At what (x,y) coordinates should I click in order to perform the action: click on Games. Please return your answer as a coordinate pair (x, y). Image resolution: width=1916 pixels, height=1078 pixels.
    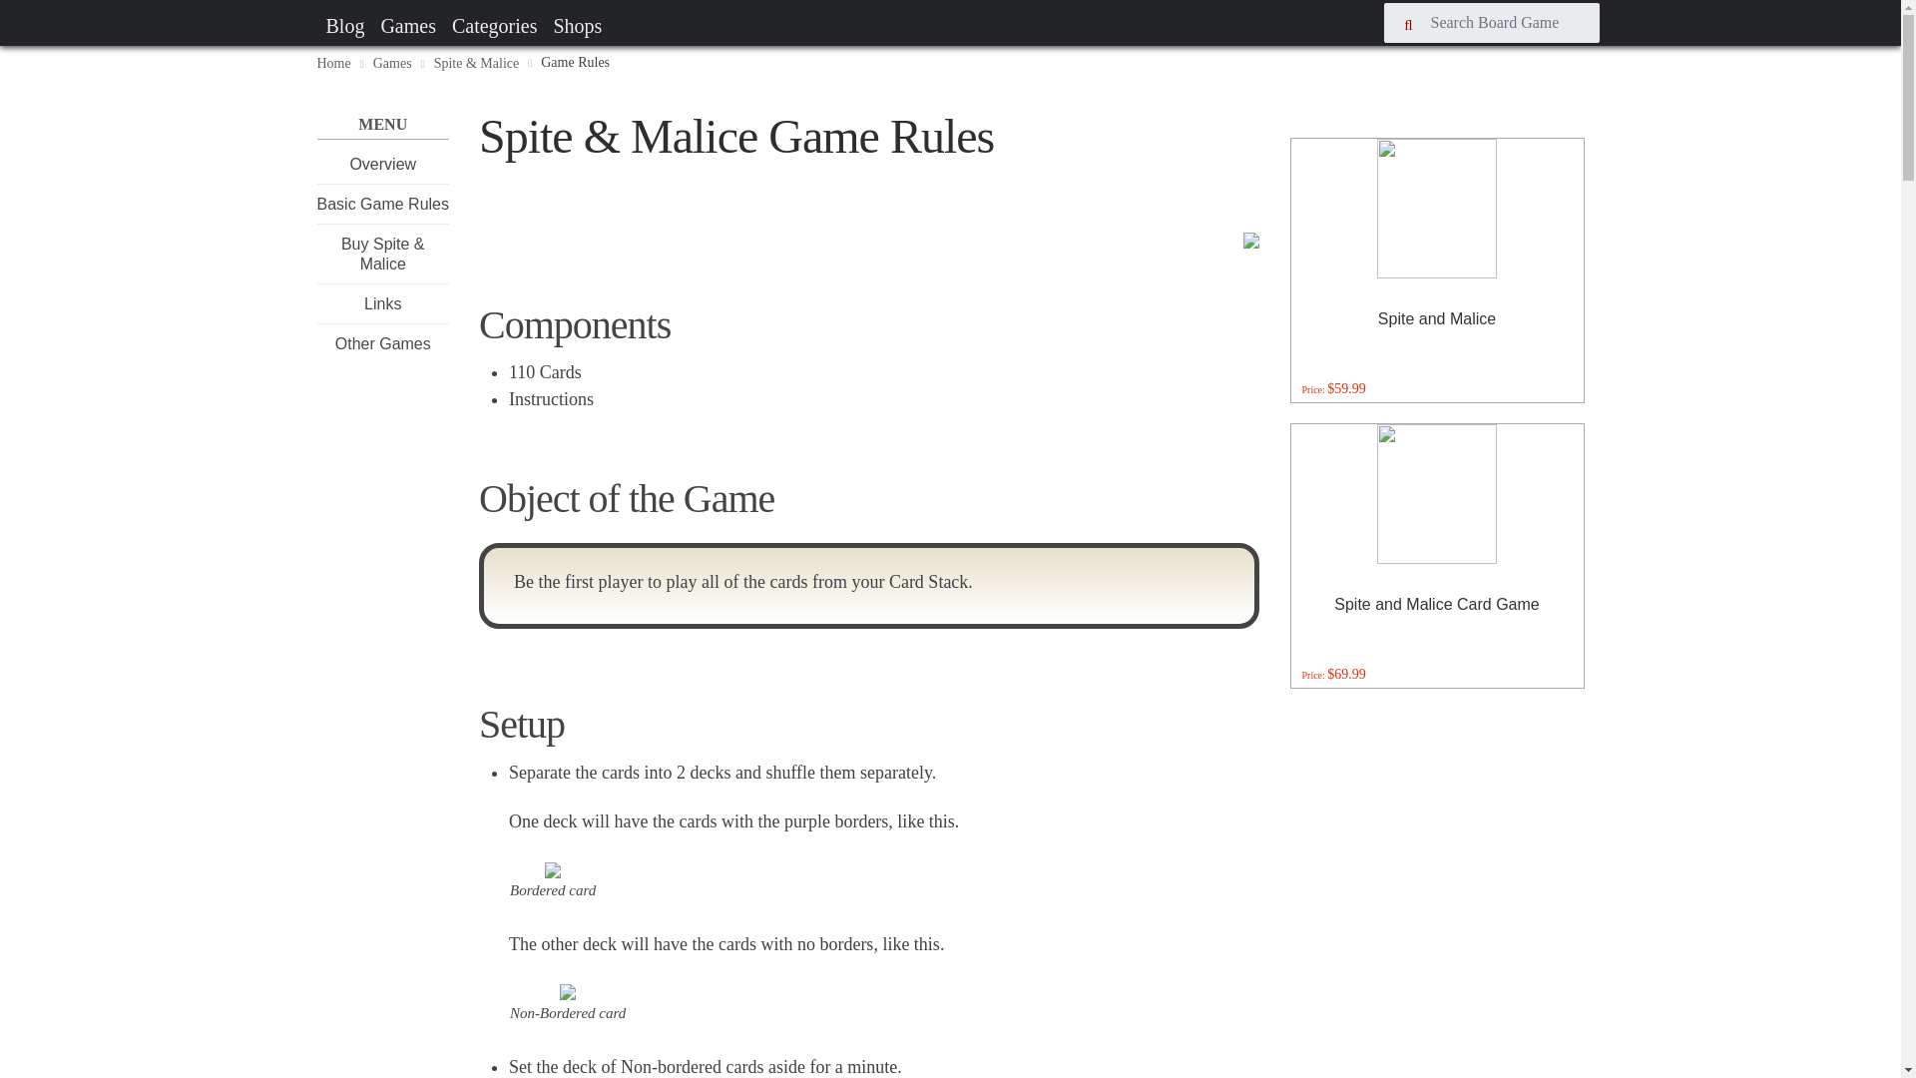
    Looking at the image, I should click on (392, 64).